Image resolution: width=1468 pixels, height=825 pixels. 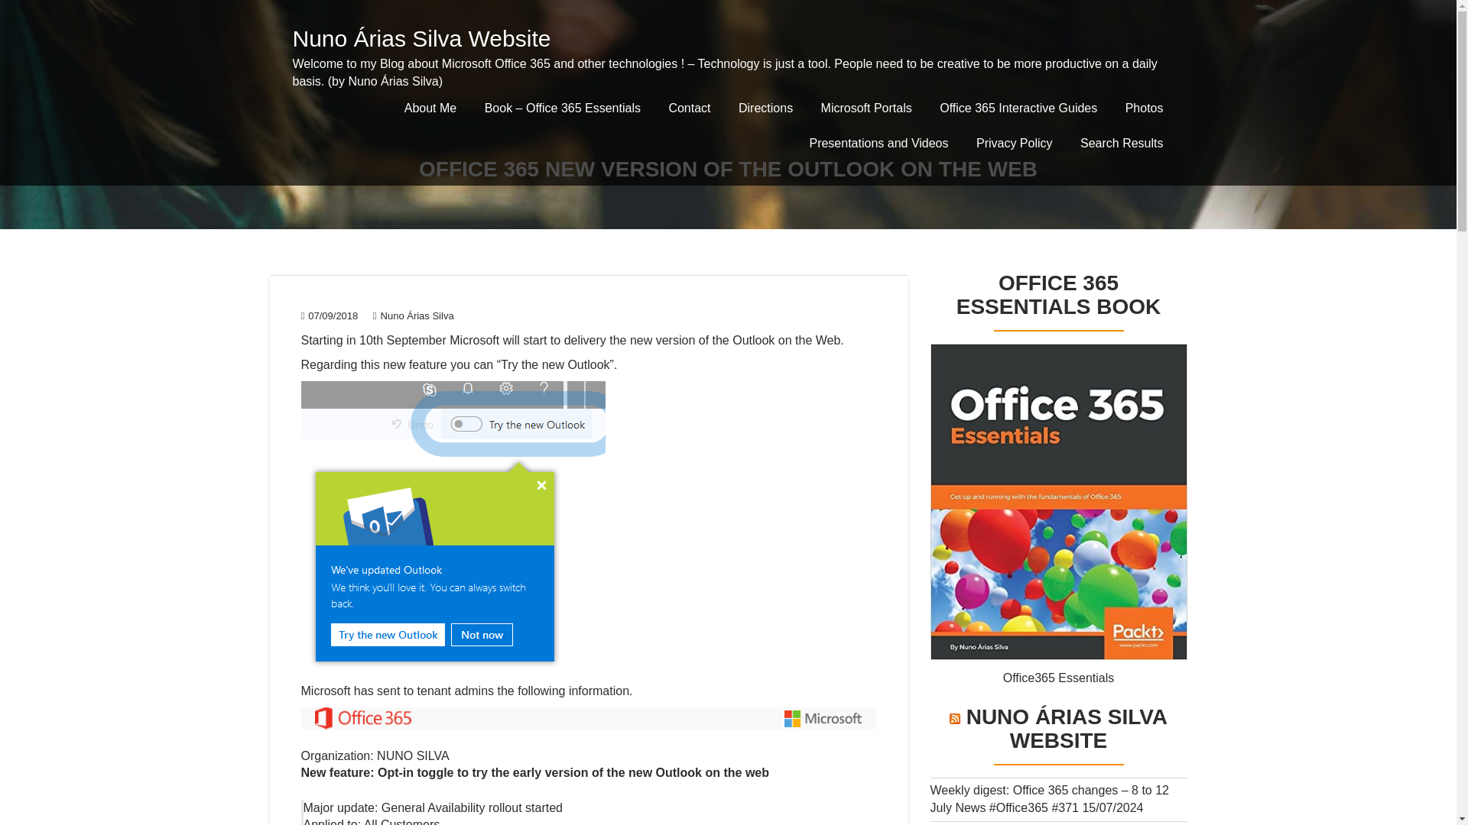 I want to click on Contact, so click(x=689, y=108).